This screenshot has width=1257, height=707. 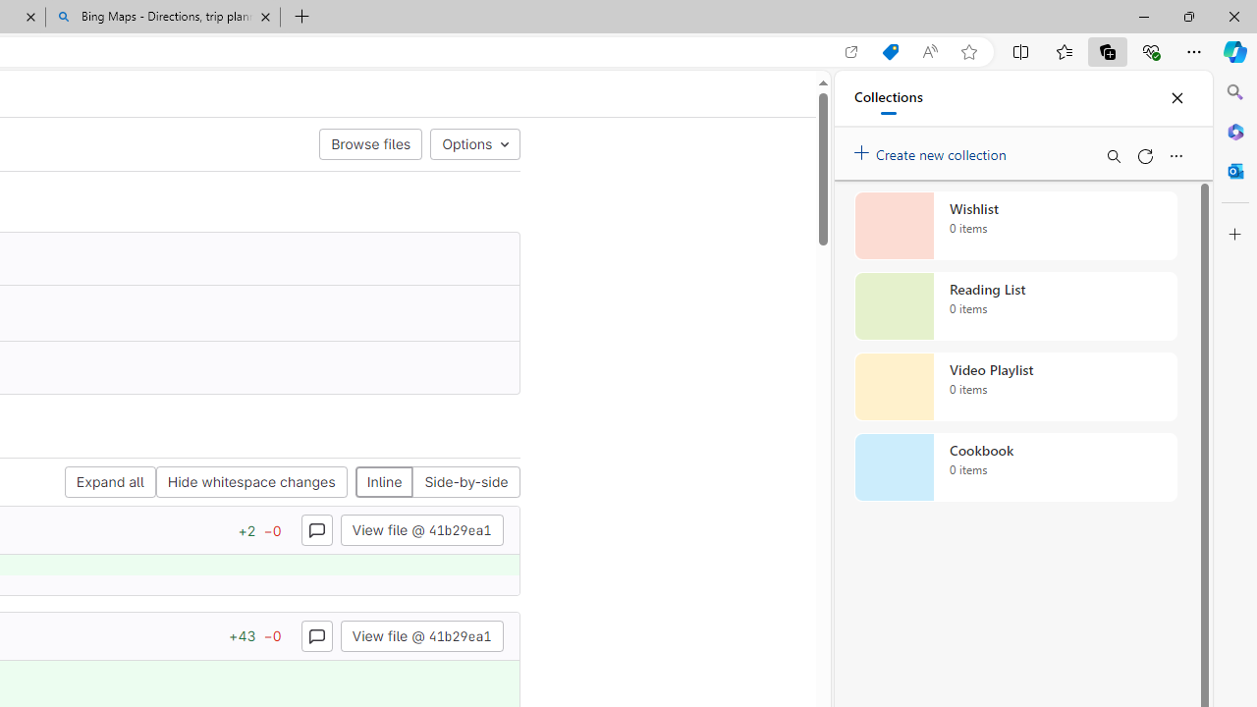 I want to click on Side-by-side, so click(x=465, y=483).